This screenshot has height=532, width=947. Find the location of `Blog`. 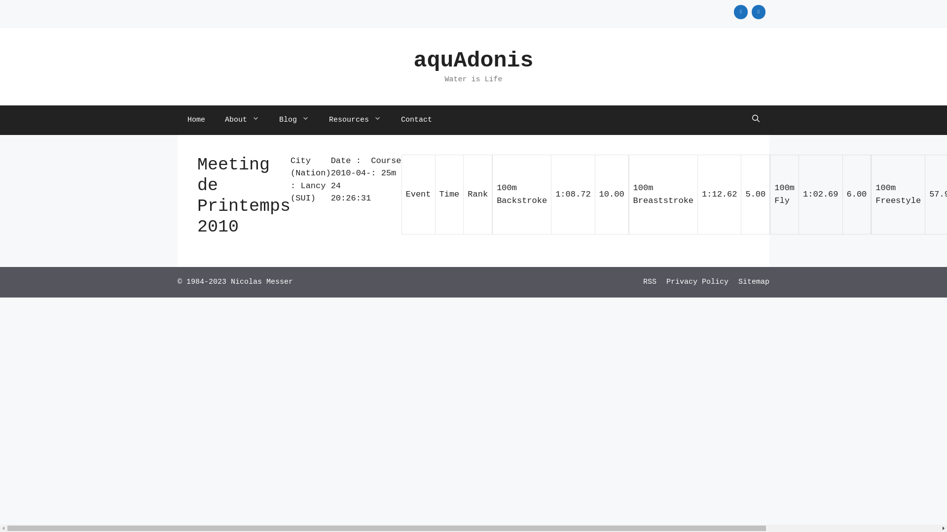

Blog is located at coordinates (294, 120).